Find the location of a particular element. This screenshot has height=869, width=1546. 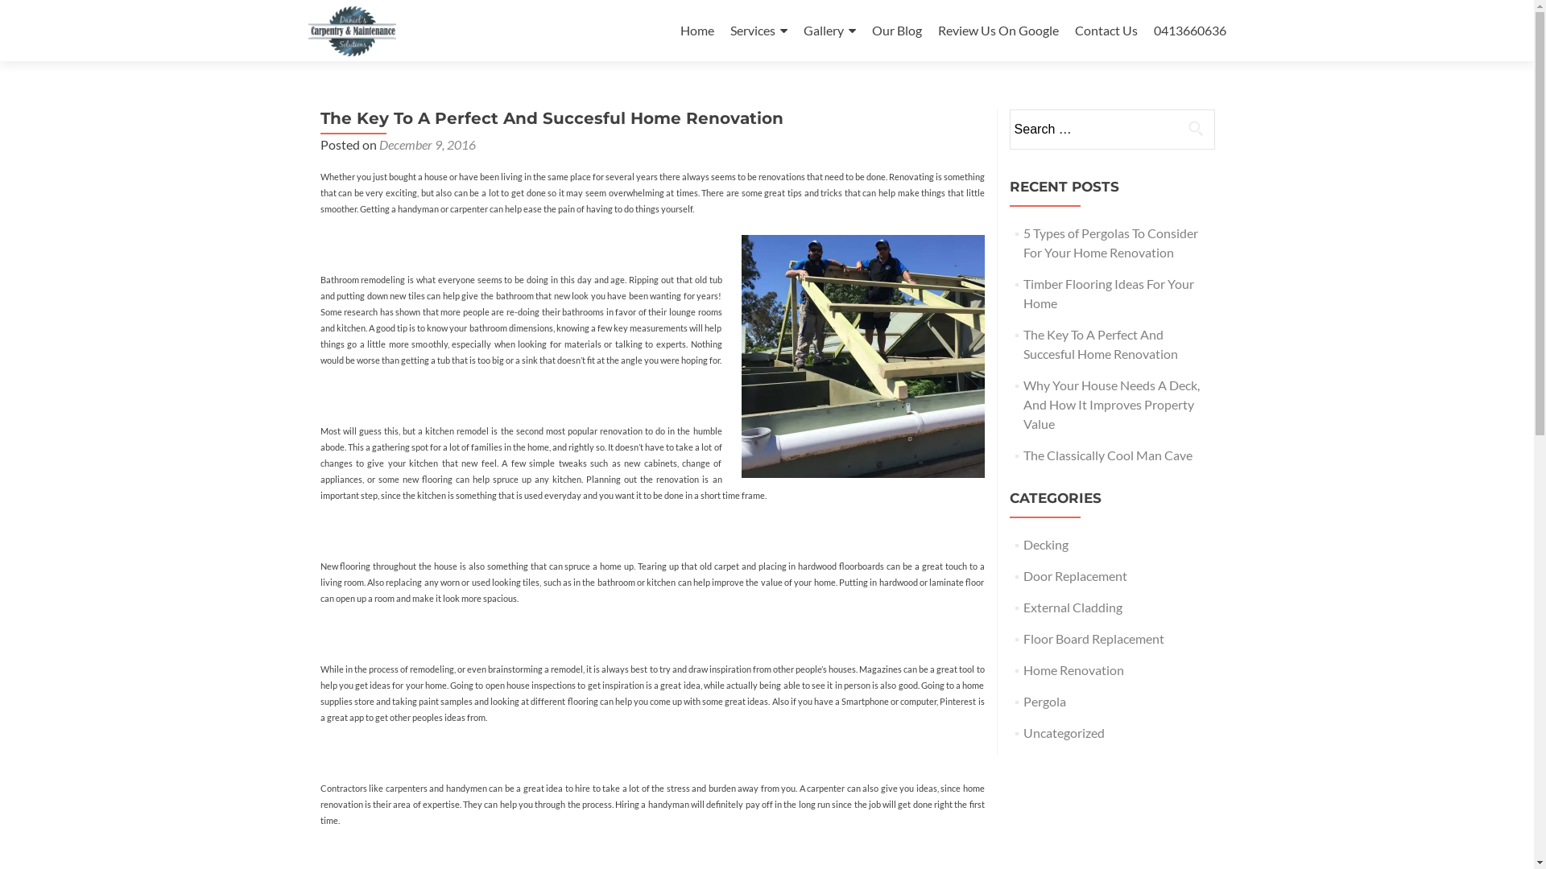

Timber Flooring Ideas For Your Home is located at coordinates (1109, 293).